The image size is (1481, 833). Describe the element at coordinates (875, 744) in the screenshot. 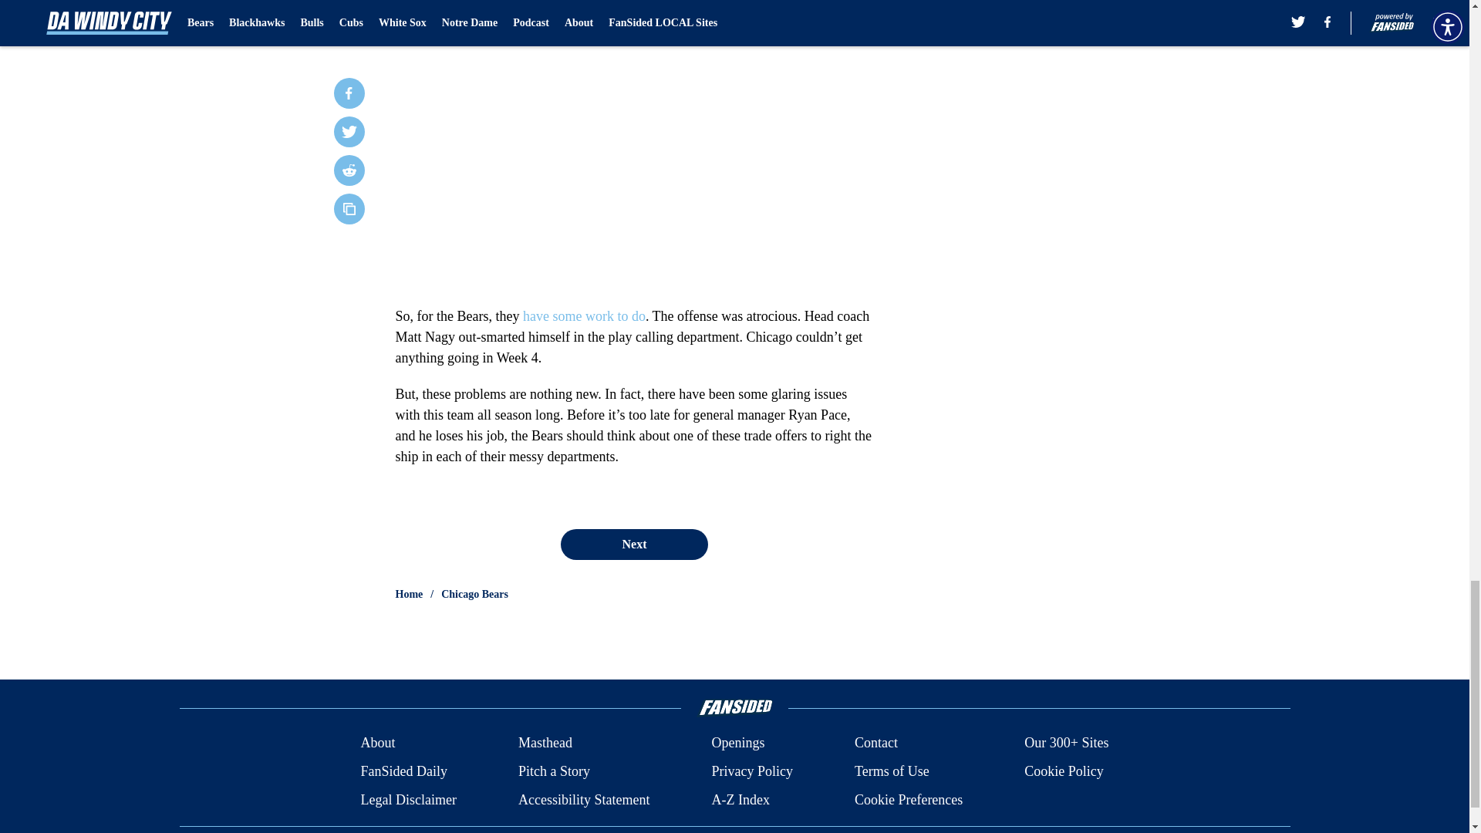

I see `Contact` at that location.